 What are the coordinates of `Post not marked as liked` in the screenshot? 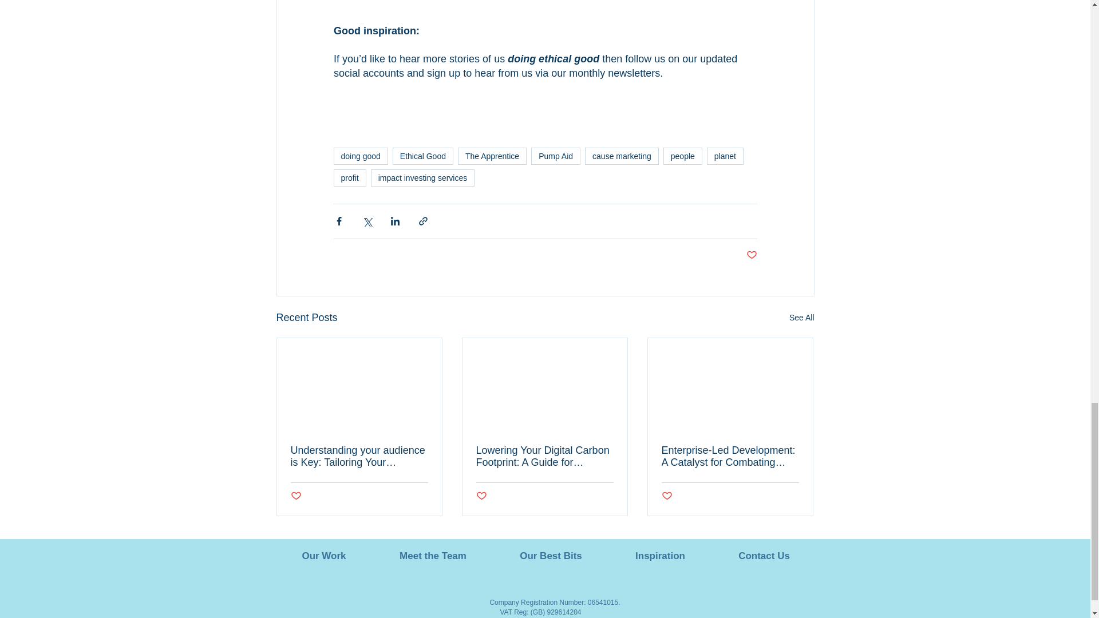 It's located at (751, 255).